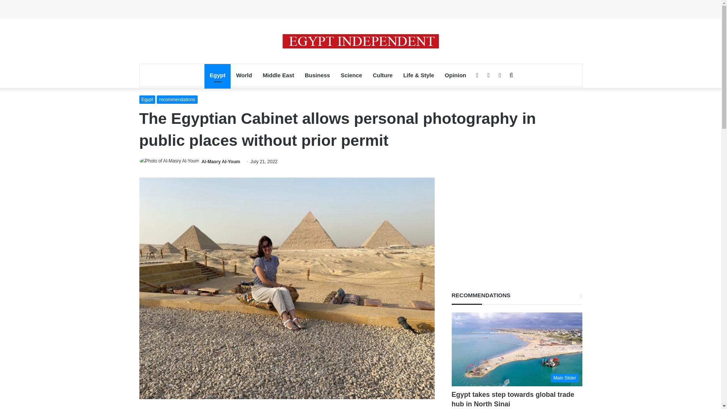 The height and width of the screenshot is (409, 727). What do you see at coordinates (220, 162) in the screenshot?
I see `Al-Masry Al-Youm` at bounding box center [220, 162].